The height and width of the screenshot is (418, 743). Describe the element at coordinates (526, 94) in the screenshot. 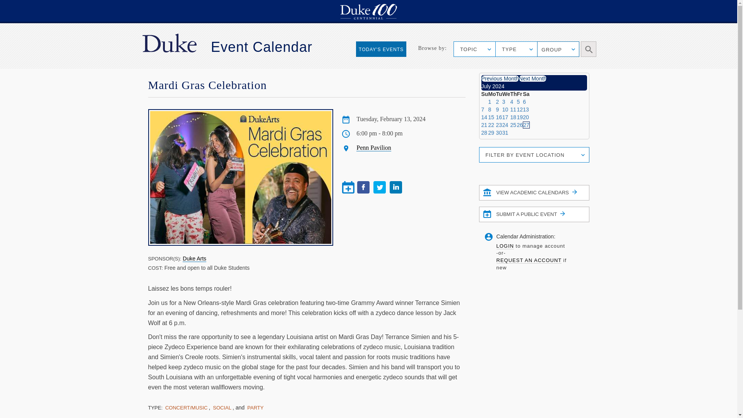

I see `Saturday` at that location.